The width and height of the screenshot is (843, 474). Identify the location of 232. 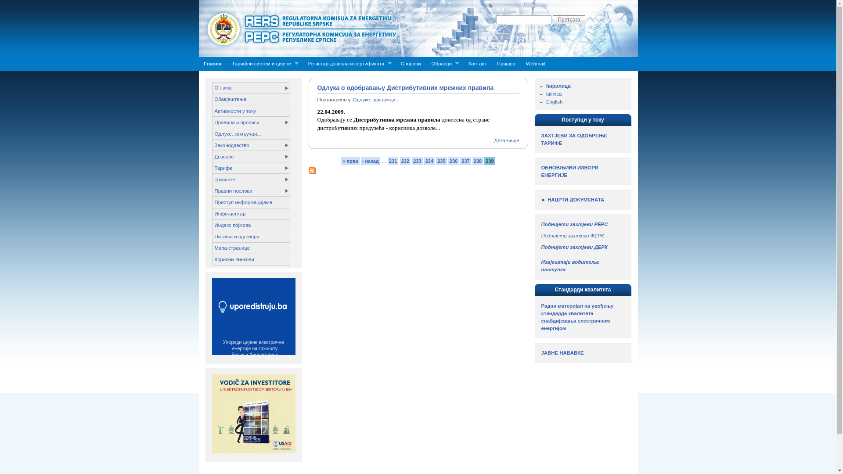
(405, 161).